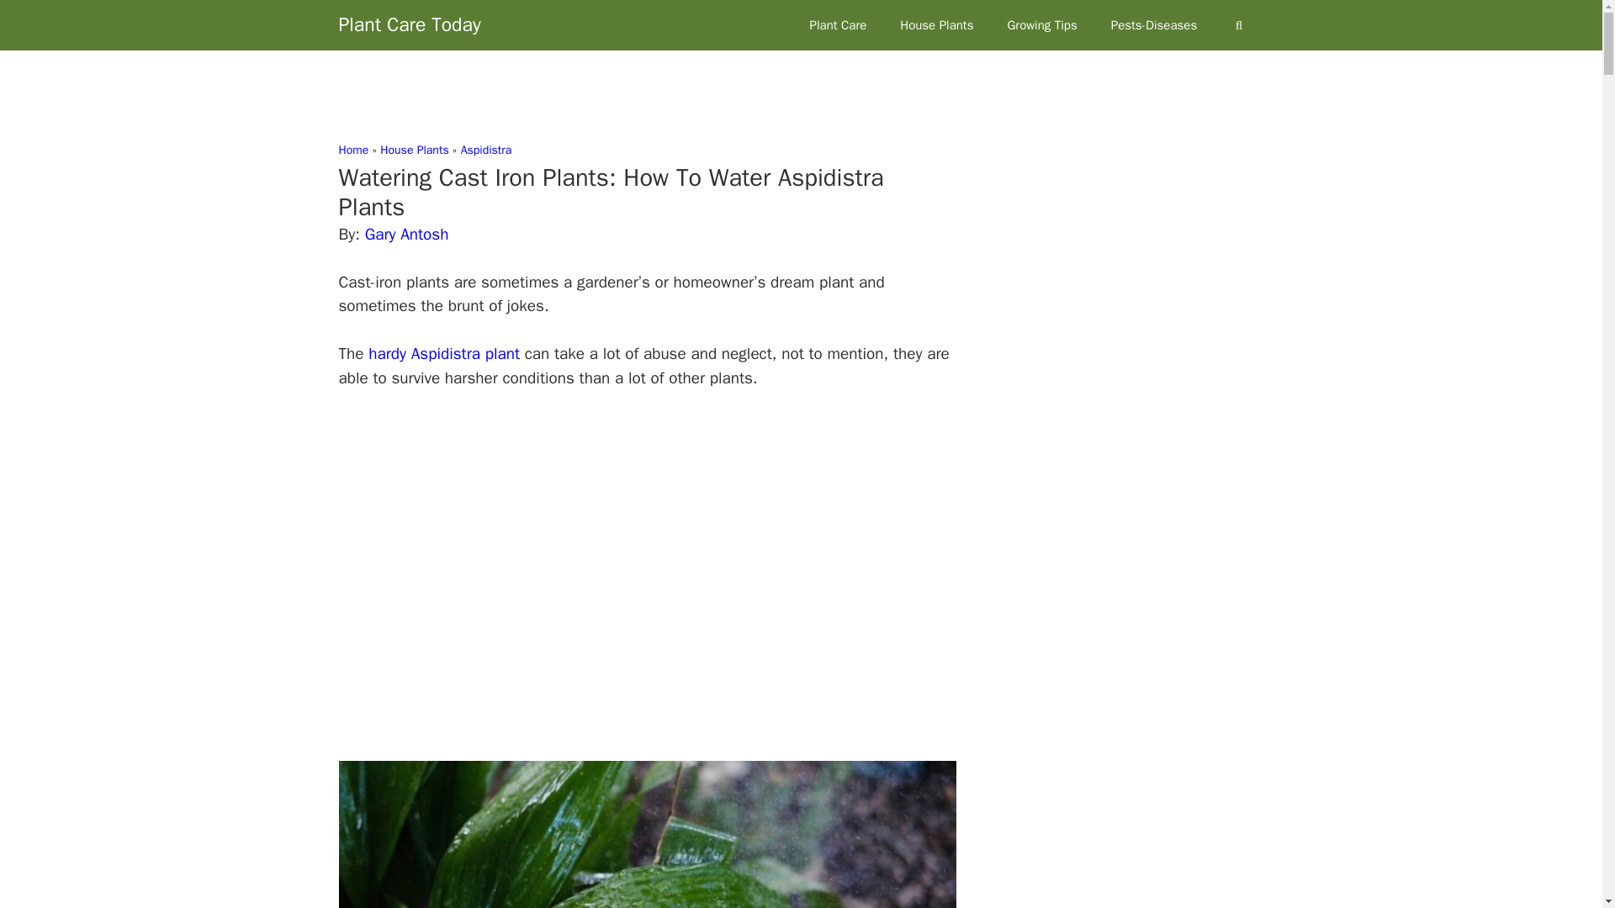  What do you see at coordinates (414, 150) in the screenshot?
I see `House Plants` at bounding box center [414, 150].